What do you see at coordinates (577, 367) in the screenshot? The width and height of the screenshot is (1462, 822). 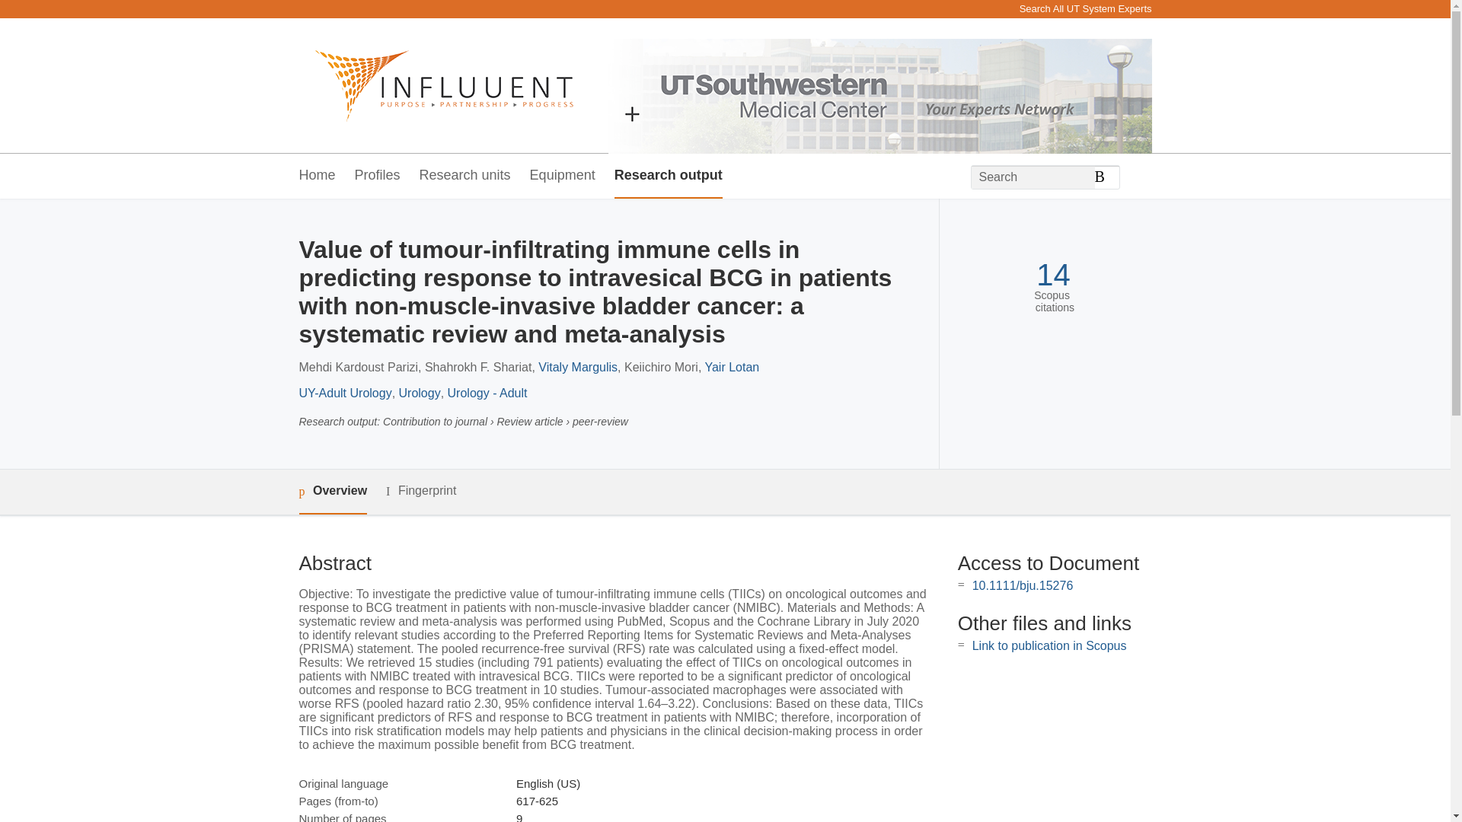 I see `Vitaly Margulis` at bounding box center [577, 367].